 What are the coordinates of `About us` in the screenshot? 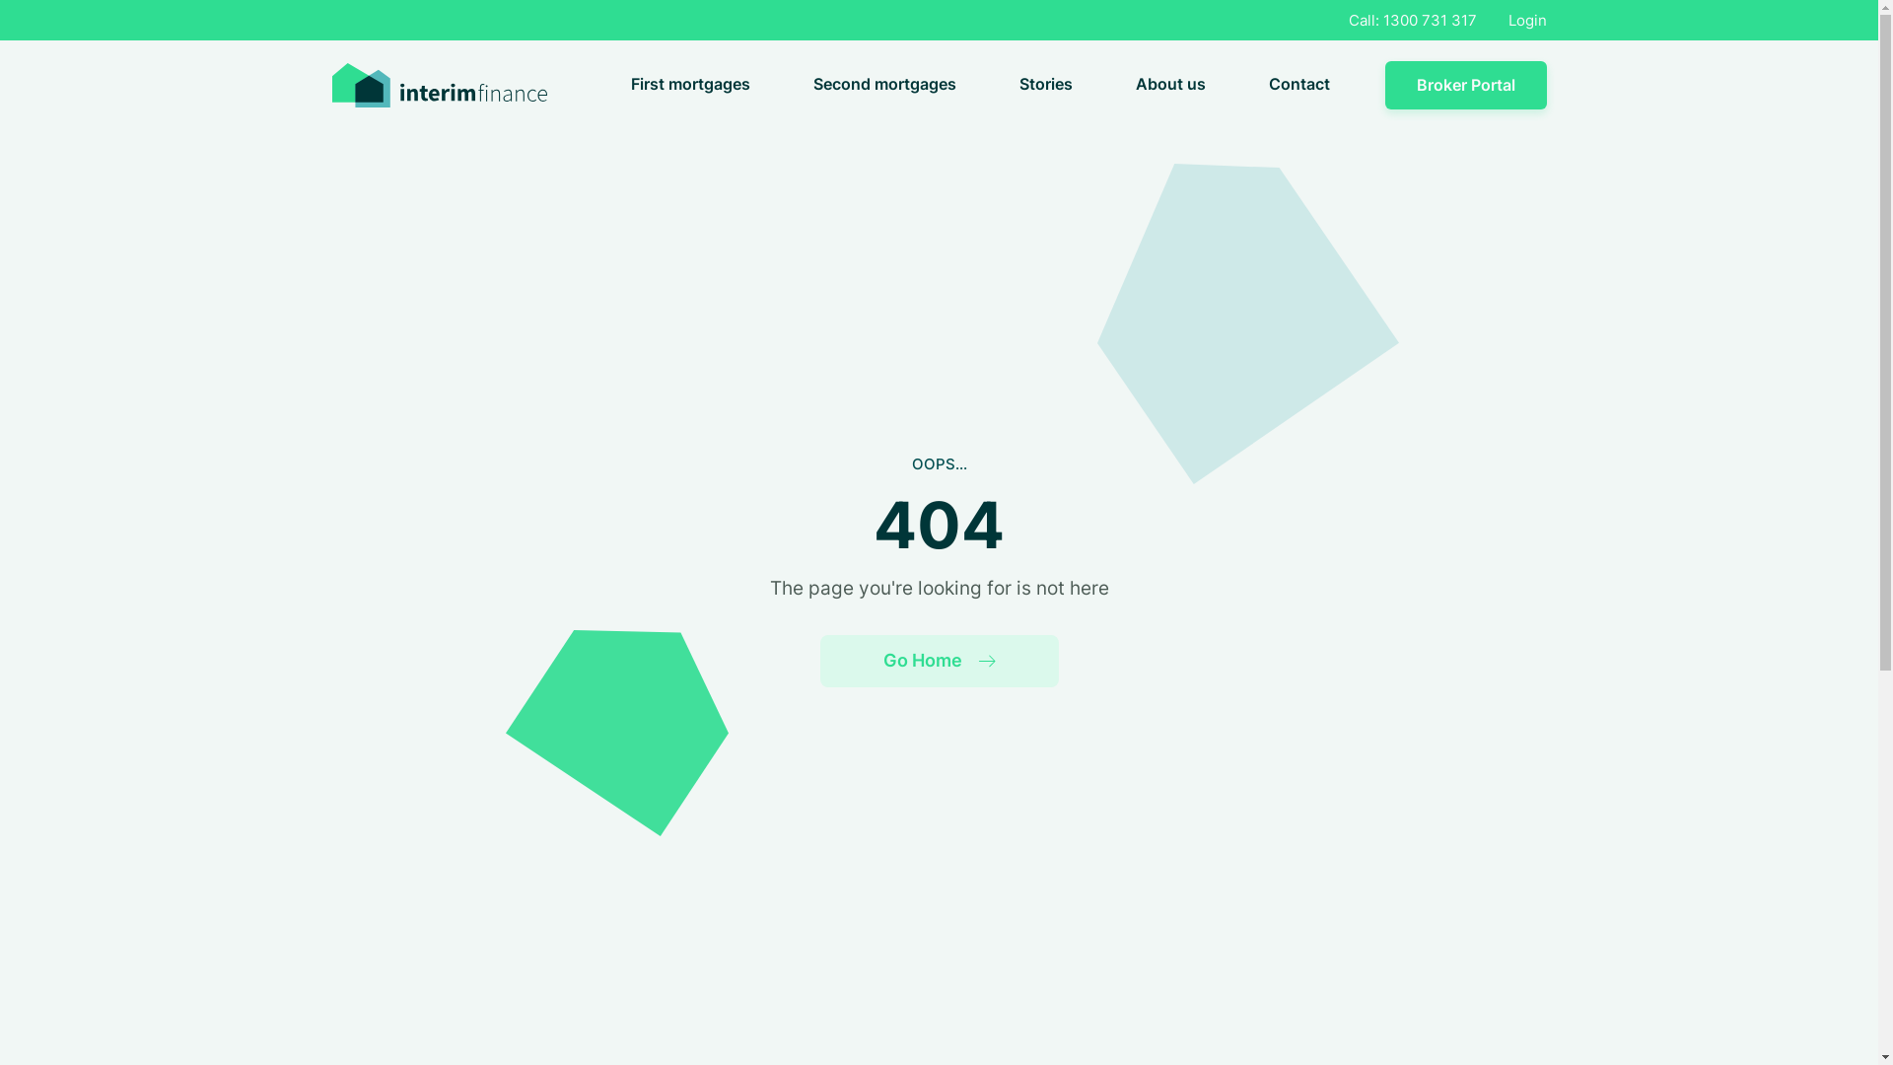 It's located at (1171, 85).